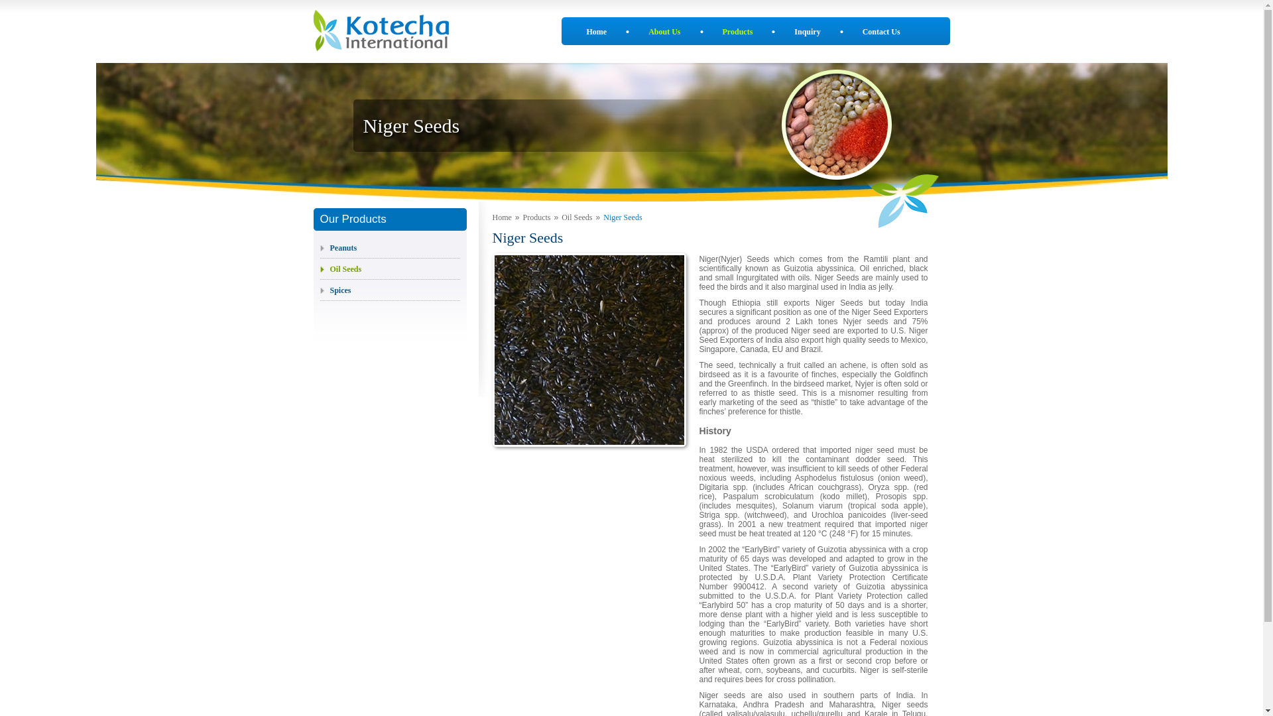  I want to click on Niger Seeds, so click(622, 217).